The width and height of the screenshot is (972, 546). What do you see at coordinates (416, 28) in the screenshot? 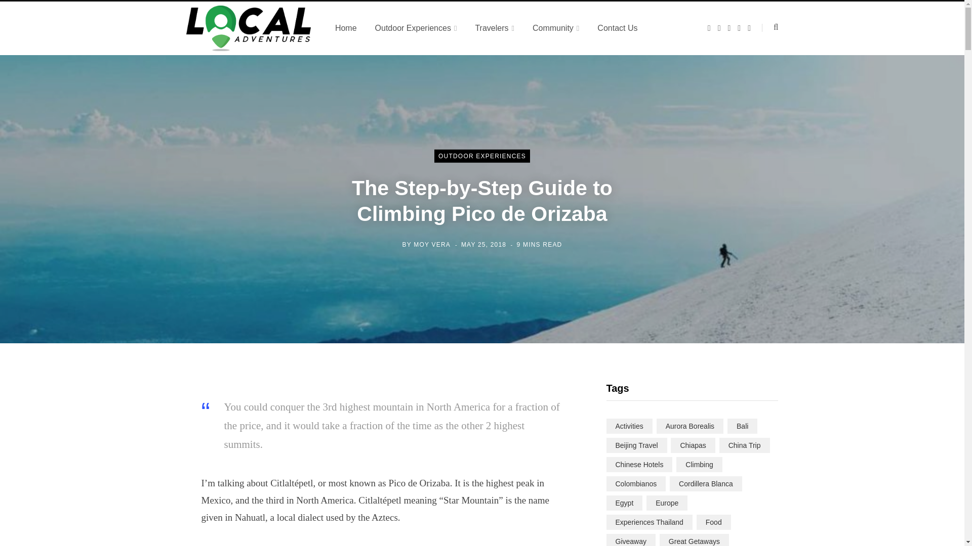
I see `Outdoor Experiences` at bounding box center [416, 28].